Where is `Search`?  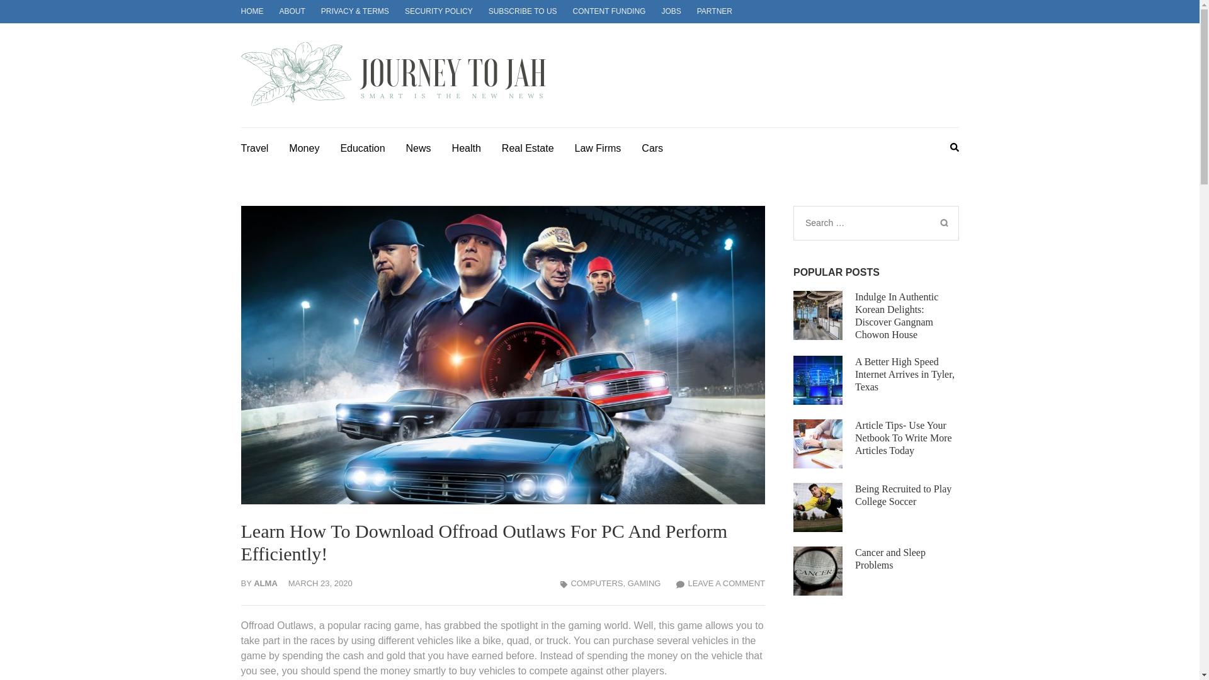
Search is located at coordinates (943, 223).